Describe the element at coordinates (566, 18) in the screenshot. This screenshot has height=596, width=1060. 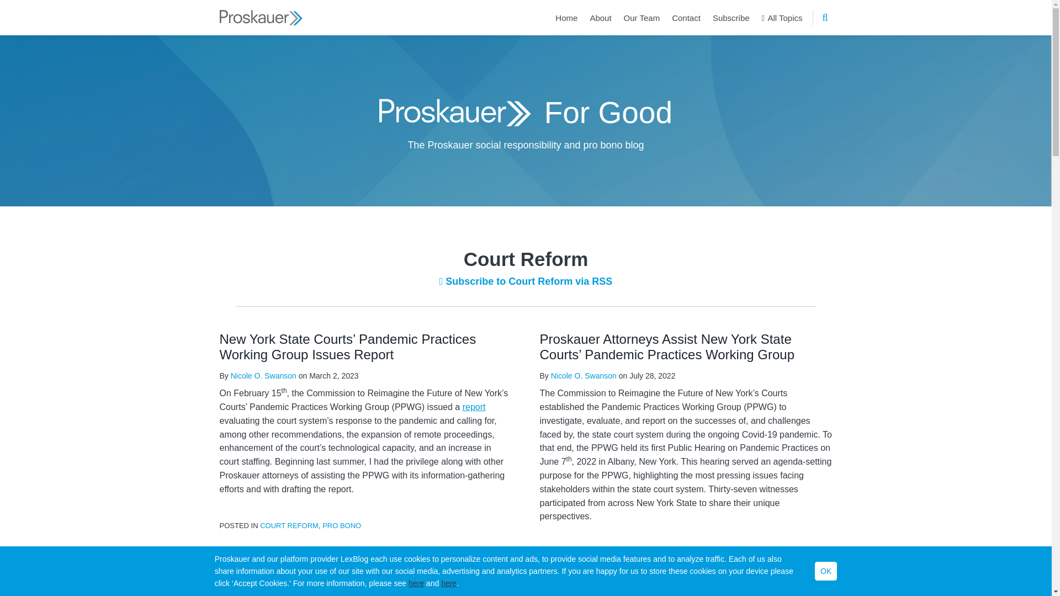
I see `Home` at that location.